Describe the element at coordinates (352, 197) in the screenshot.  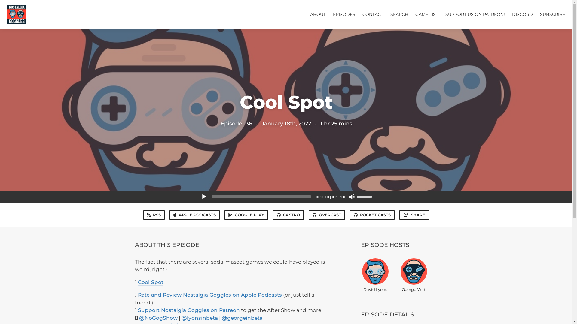
I see `Mute` at that location.